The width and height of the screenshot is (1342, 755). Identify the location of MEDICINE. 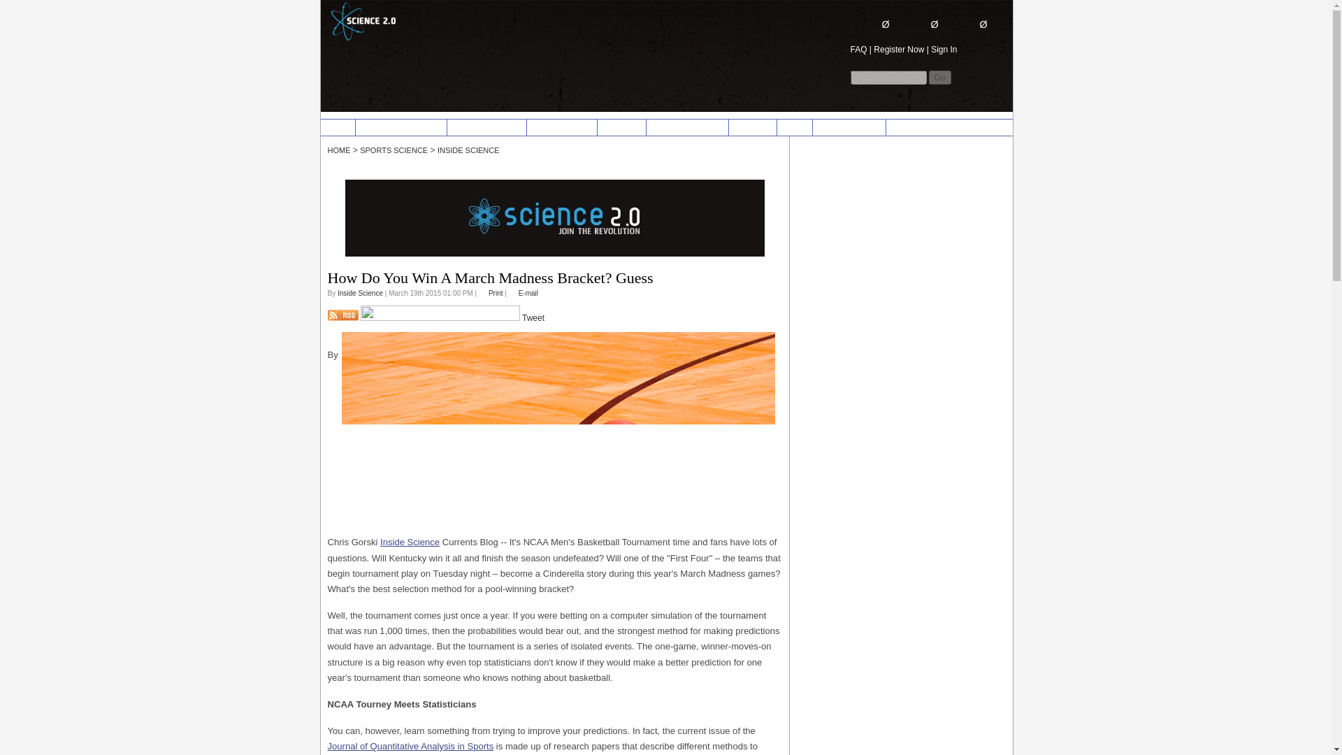
(622, 127).